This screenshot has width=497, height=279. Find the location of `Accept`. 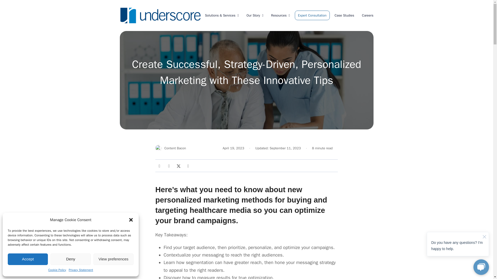

Accept is located at coordinates (28, 259).